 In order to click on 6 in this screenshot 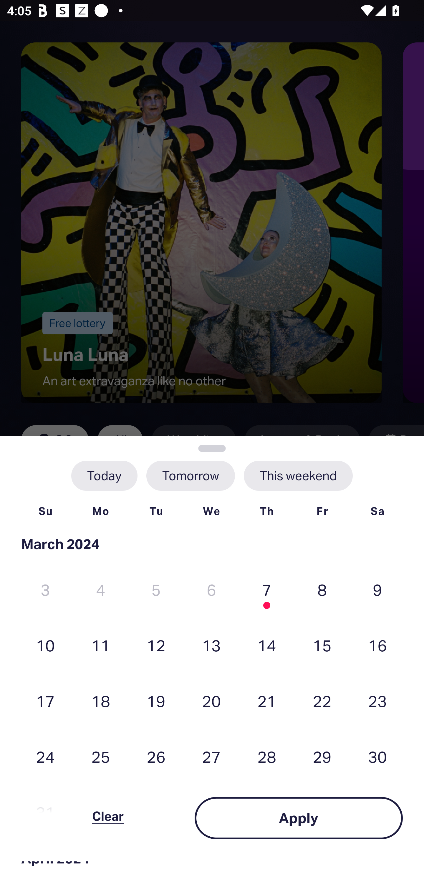, I will do `click(211, 590)`.